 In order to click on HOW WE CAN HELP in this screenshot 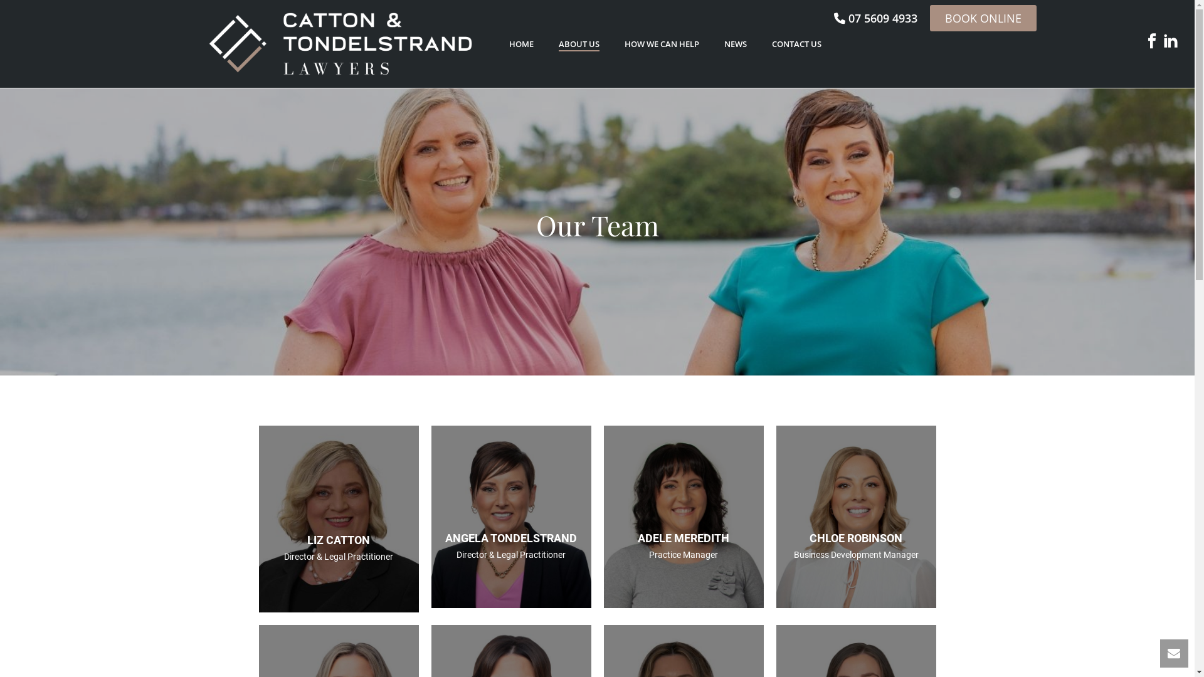, I will do `click(662, 45)`.